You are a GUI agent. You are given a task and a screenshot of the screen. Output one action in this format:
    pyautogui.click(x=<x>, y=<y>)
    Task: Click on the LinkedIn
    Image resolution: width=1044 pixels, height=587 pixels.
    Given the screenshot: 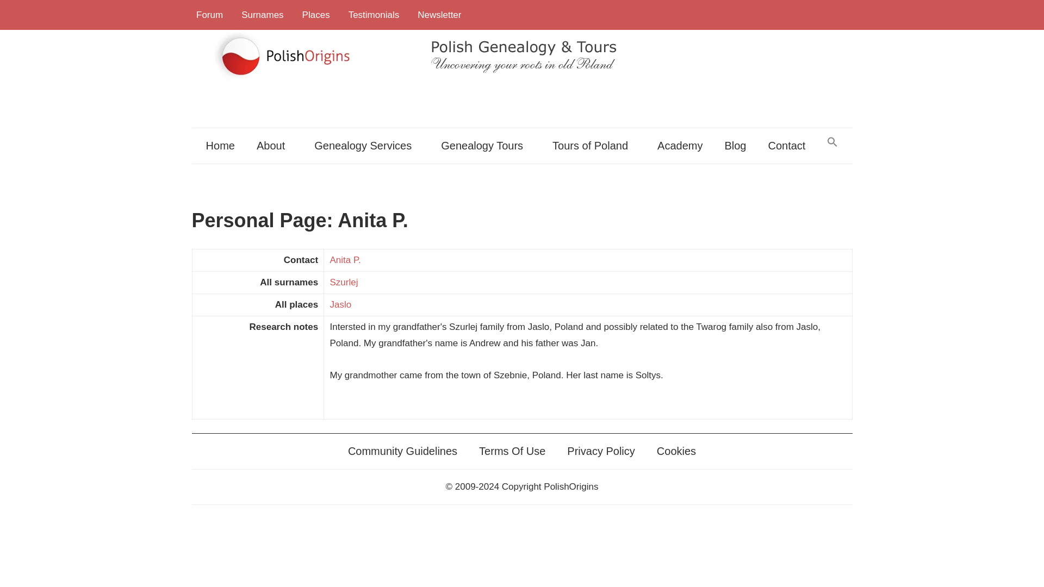 What is the action you would take?
    pyautogui.click(x=818, y=15)
    